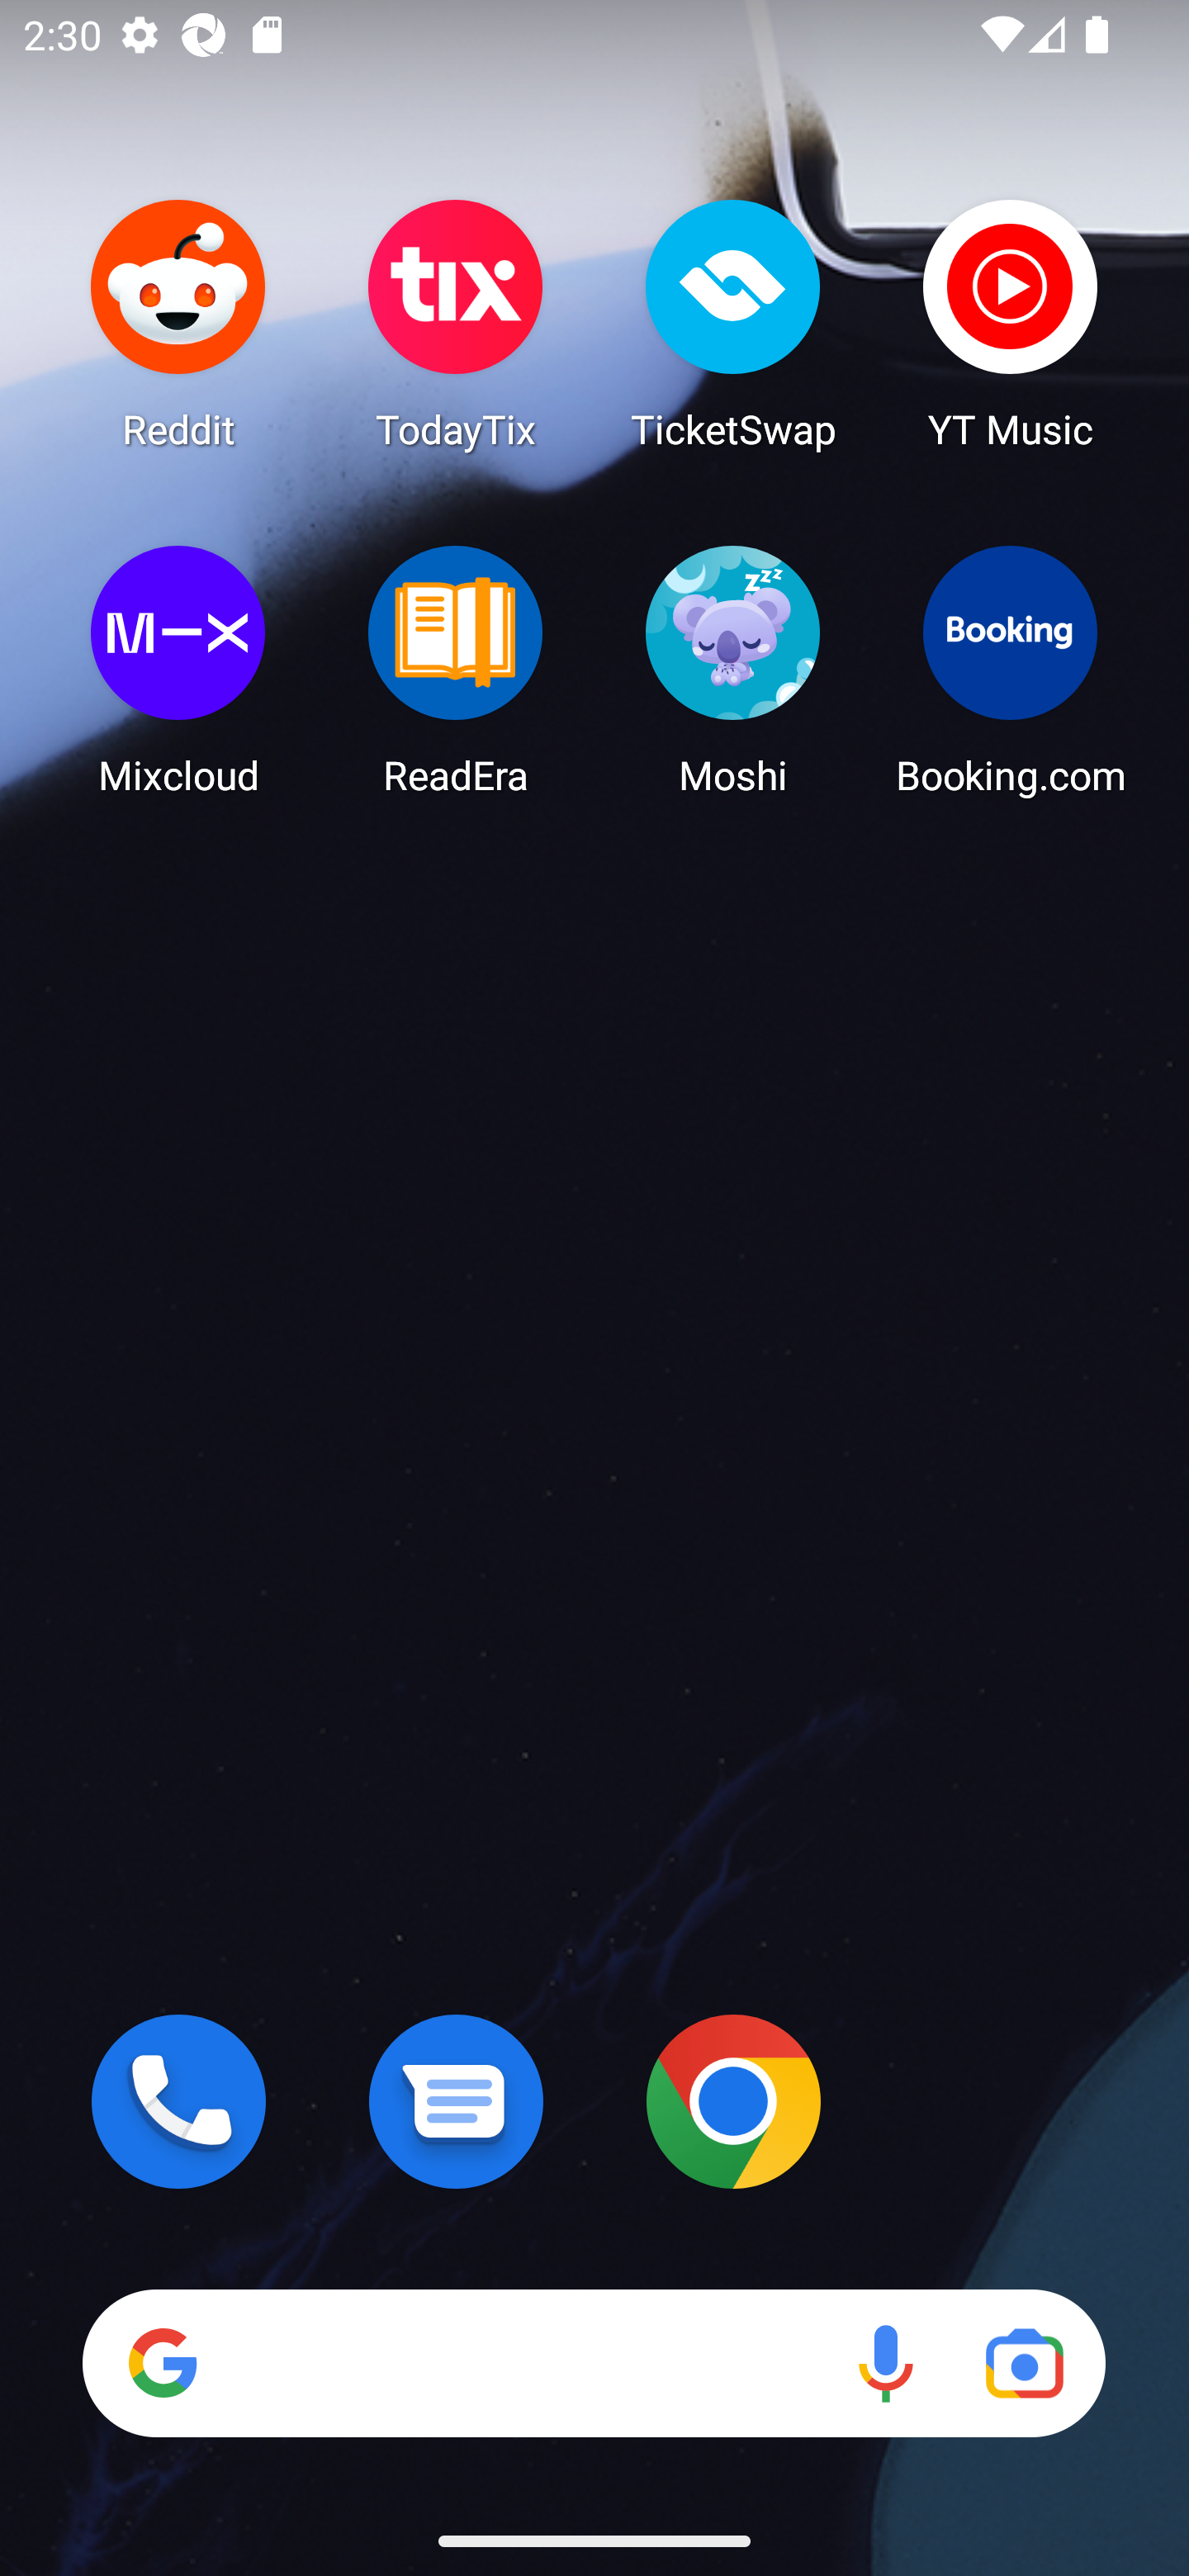  What do you see at coordinates (733, 324) in the screenshot?
I see `TicketSwap` at bounding box center [733, 324].